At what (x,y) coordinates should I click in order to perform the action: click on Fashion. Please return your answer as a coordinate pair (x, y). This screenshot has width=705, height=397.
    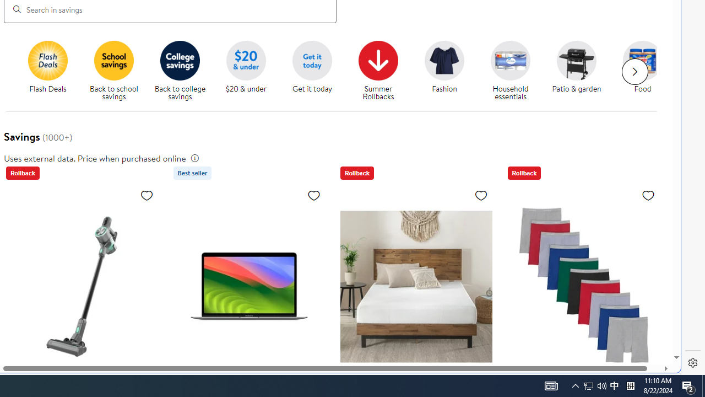
    Looking at the image, I should click on (449, 71).